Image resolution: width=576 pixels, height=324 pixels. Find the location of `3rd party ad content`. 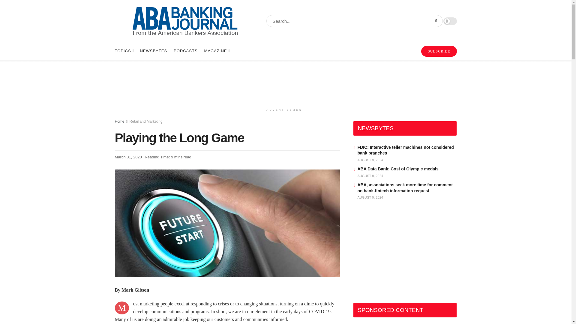

3rd party ad content is located at coordinates (285, 82).